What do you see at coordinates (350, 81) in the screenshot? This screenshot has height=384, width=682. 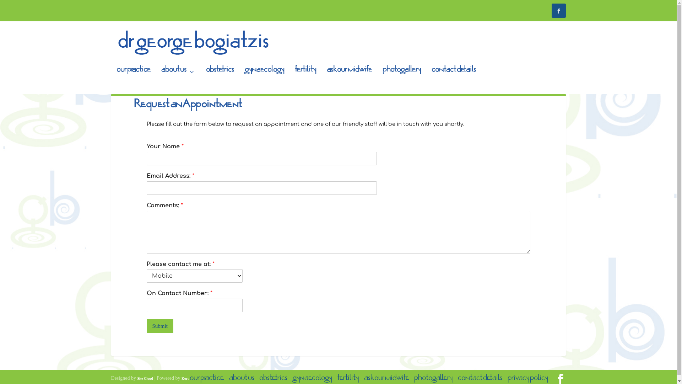 I see `ask our midwife` at bounding box center [350, 81].